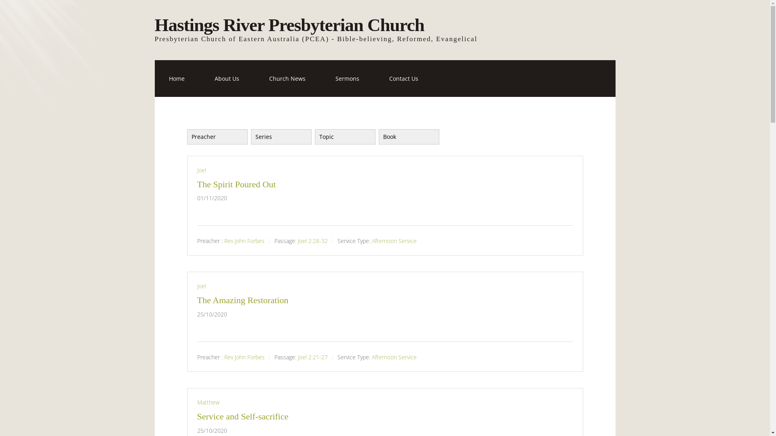 Image resolution: width=776 pixels, height=436 pixels. I want to click on Joel 2:28-32, so click(312, 241).